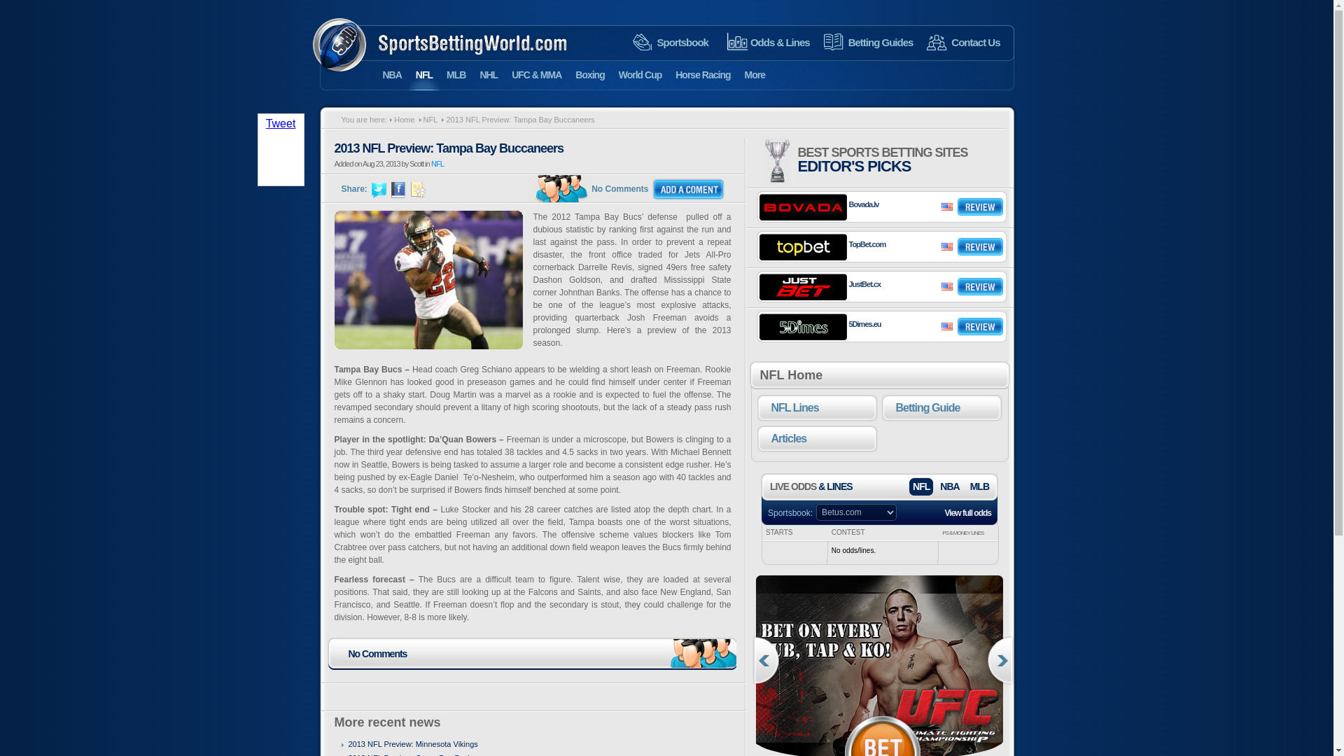  What do you see at coordinates (391, 75) in the screenshot?
I see `NBA` at bounding box center [391, 75].